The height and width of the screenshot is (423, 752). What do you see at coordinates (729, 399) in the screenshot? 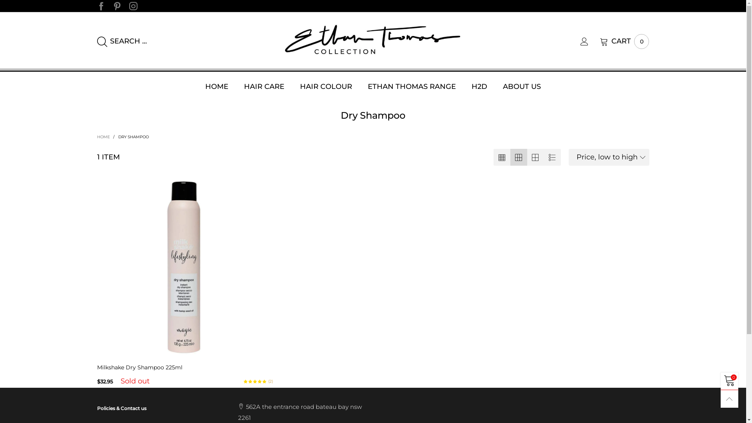
I see `Back to top` at bounding box center [729, 399].